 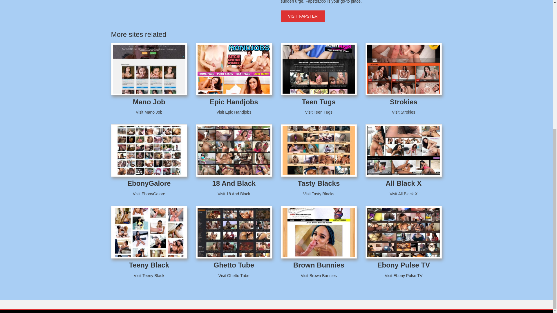 What do you see at coordinates (319, 265) in the screenshot?
I see `Brown Bunnies` at bounding box center [319, 265].